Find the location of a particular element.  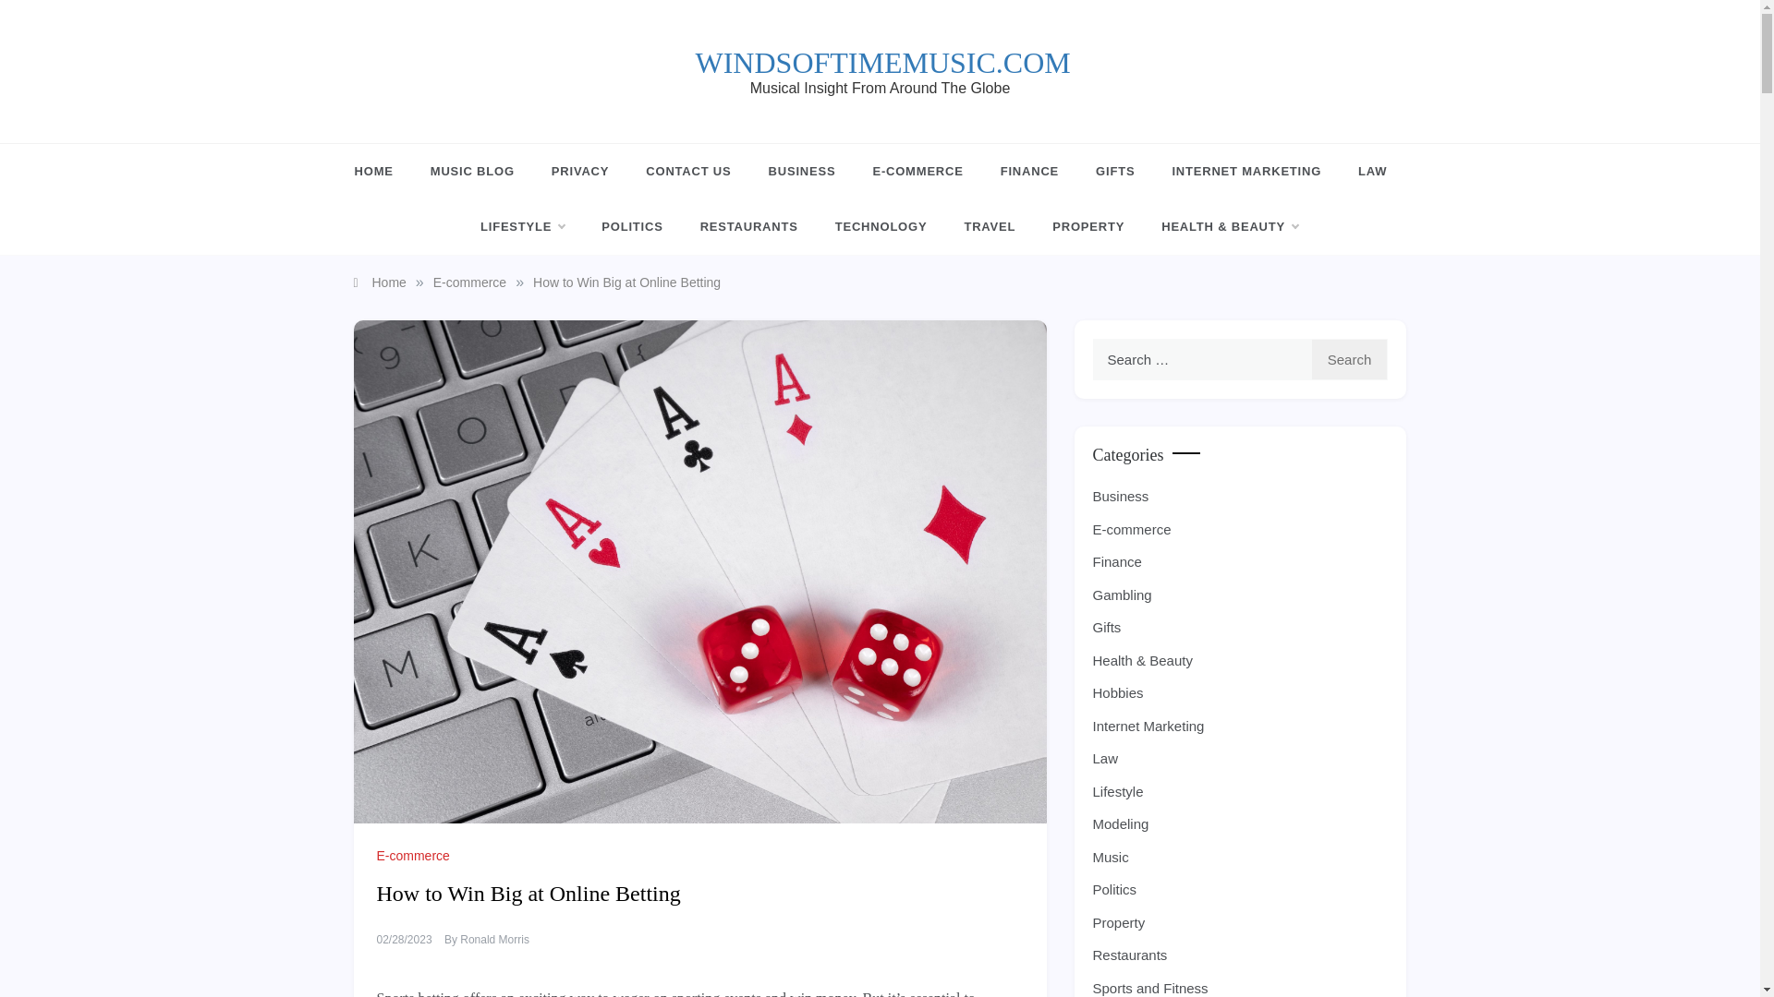

WINDSOFTIMEMUSIC.COM is located at coordinates (881, 63).